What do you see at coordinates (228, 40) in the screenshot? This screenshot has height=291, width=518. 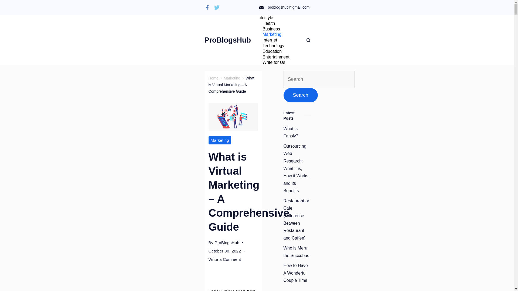 I see `ProBlogsHub` at bounding box center [228, 40].